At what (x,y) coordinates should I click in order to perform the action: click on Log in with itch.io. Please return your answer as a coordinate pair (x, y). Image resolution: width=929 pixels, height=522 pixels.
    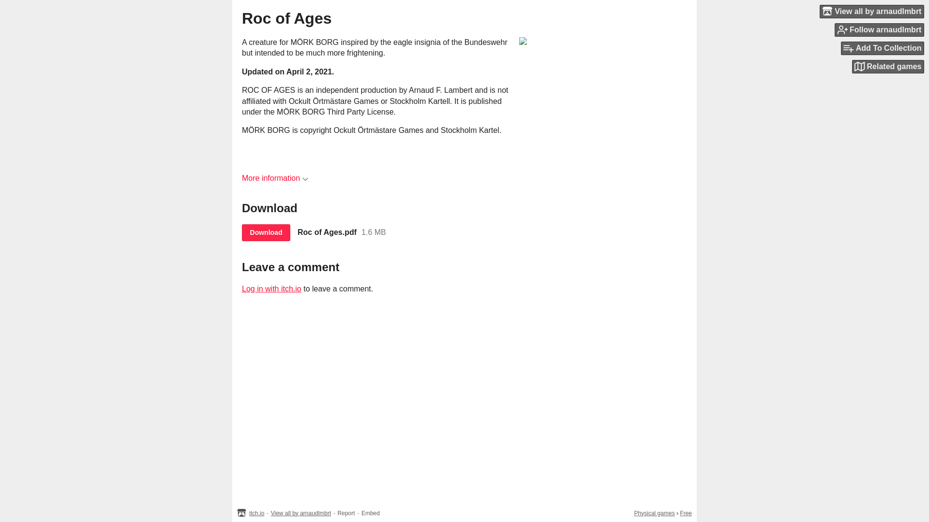
    Looking at the image, I should click on (271, 288).